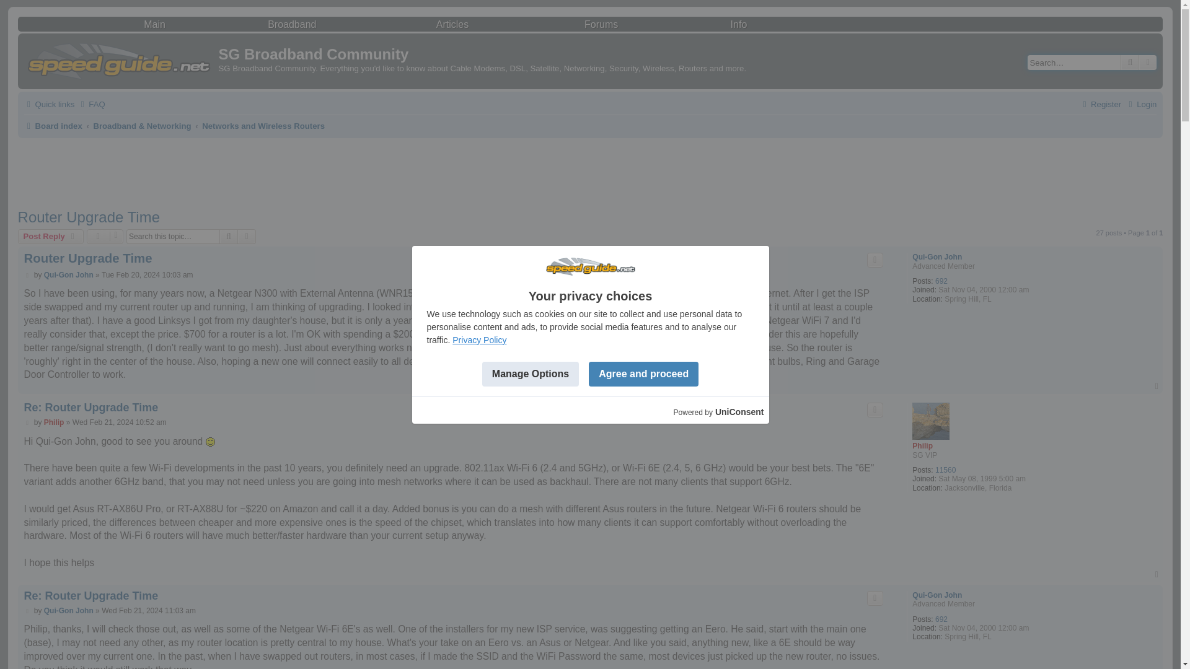  Describe the element at coordinates (53, 126) in the screenshot. I see `Board index` at that location.